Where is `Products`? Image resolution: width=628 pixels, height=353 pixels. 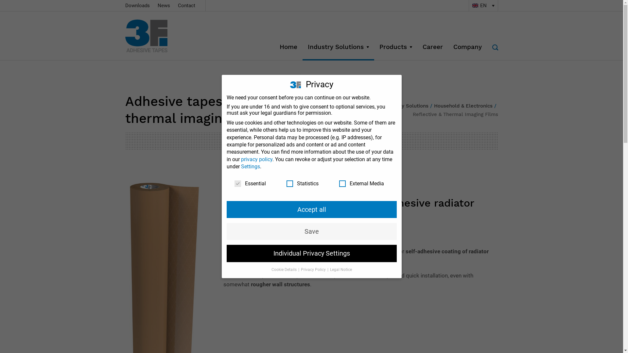 Products is located at coordinates (396, 47).